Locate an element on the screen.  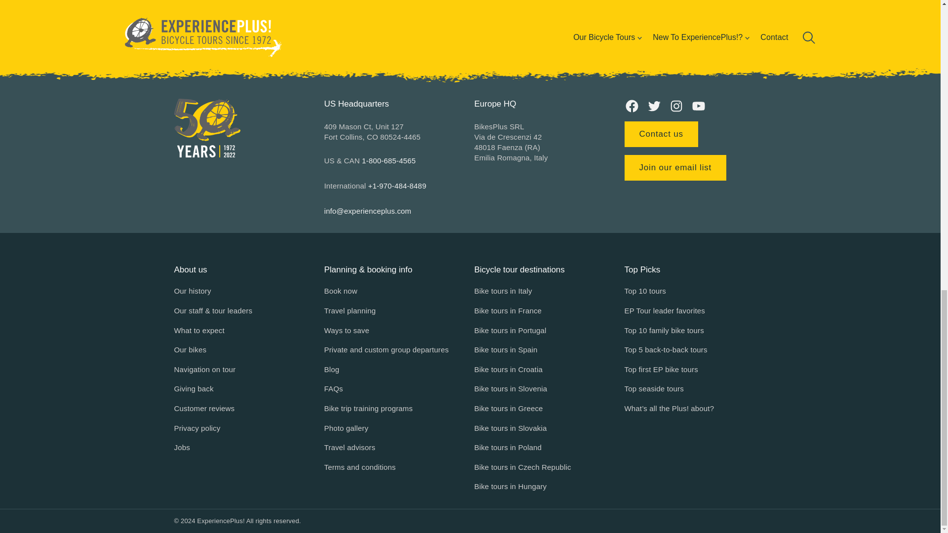
Customer reviews is located at coordinates (203, 409).